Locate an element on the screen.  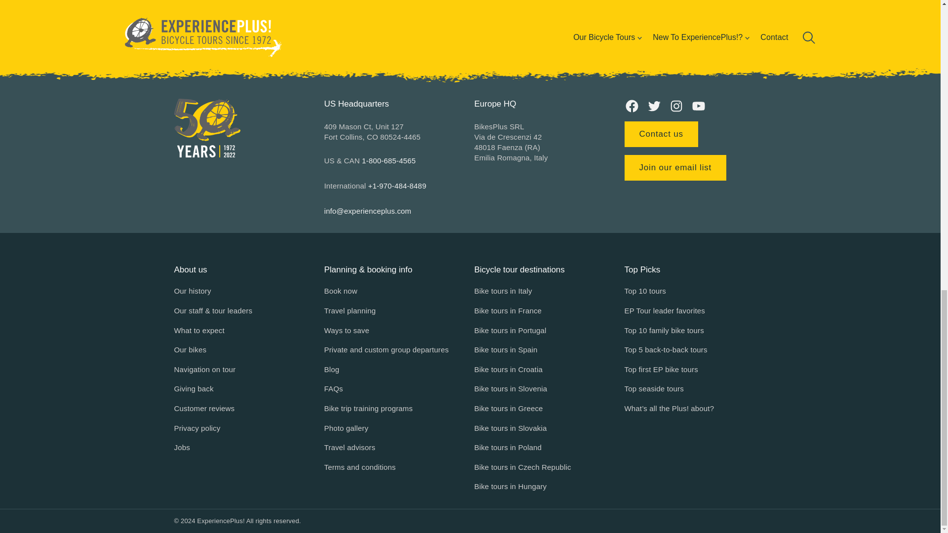
Customer reviews is located at coordinates (203, 409).